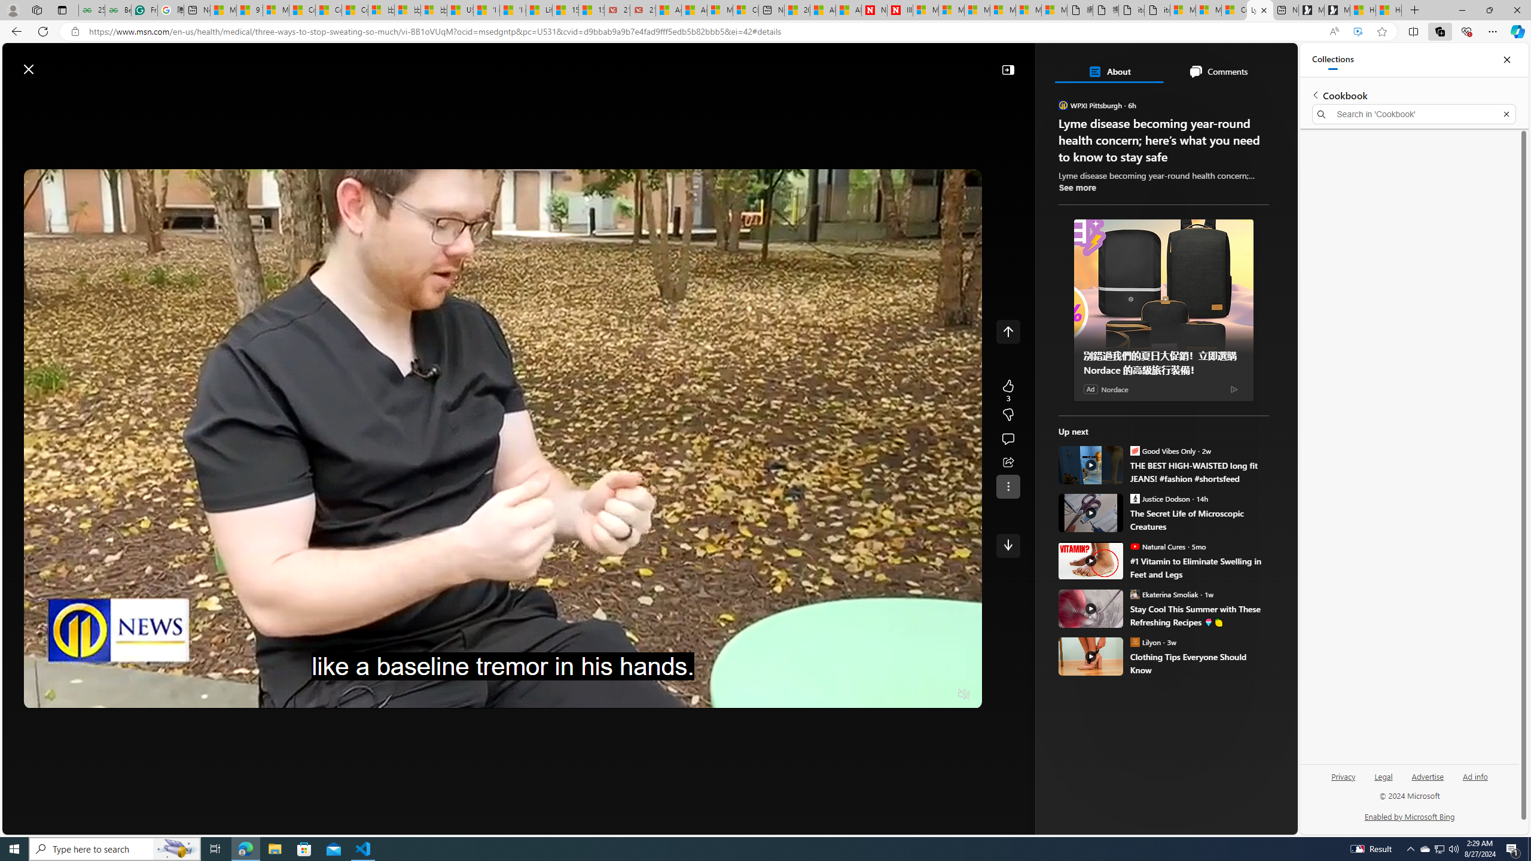  What do you see at coordinates (874, 10) in the screenshot?
I see `Newsweek - News, Analysis, Politics, Business, Technology` at bounding box center [874, 10].